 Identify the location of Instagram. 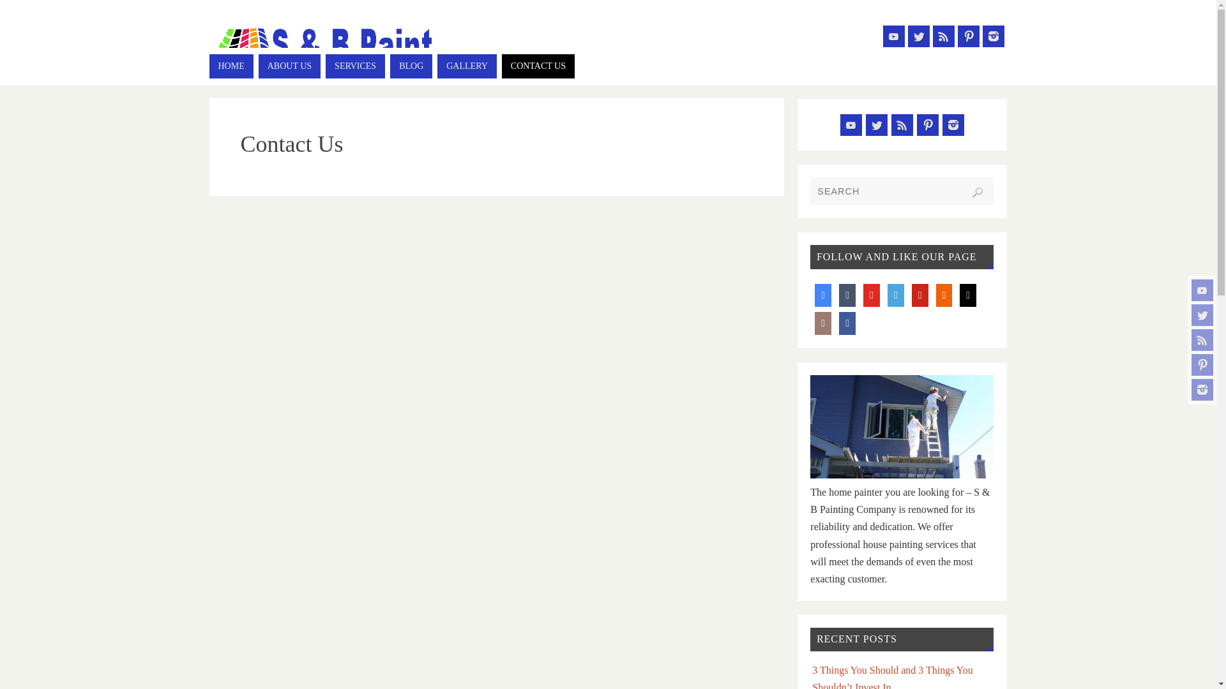
(992, 36).